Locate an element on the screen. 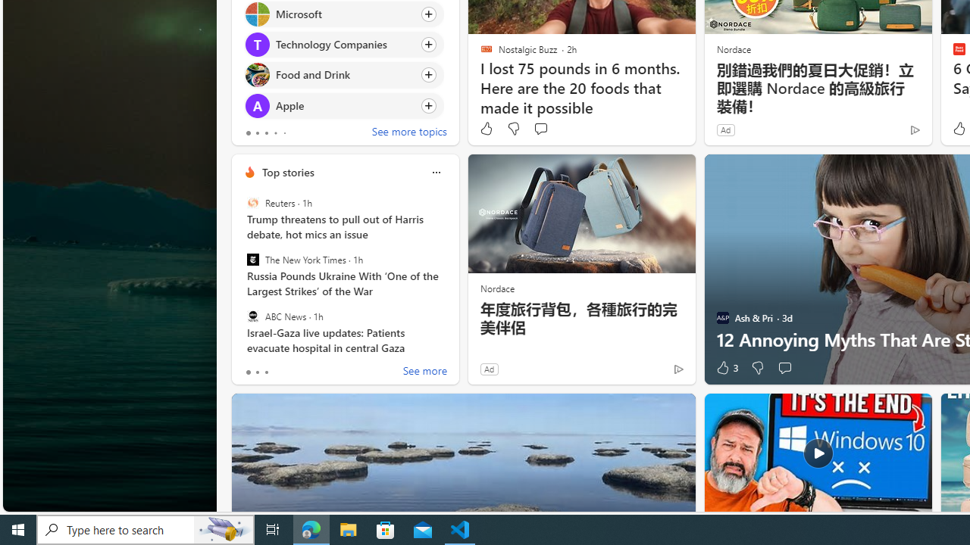 The width and height of the screenshot is (970, 545). The New York Times is located at coordinates (252, 260).